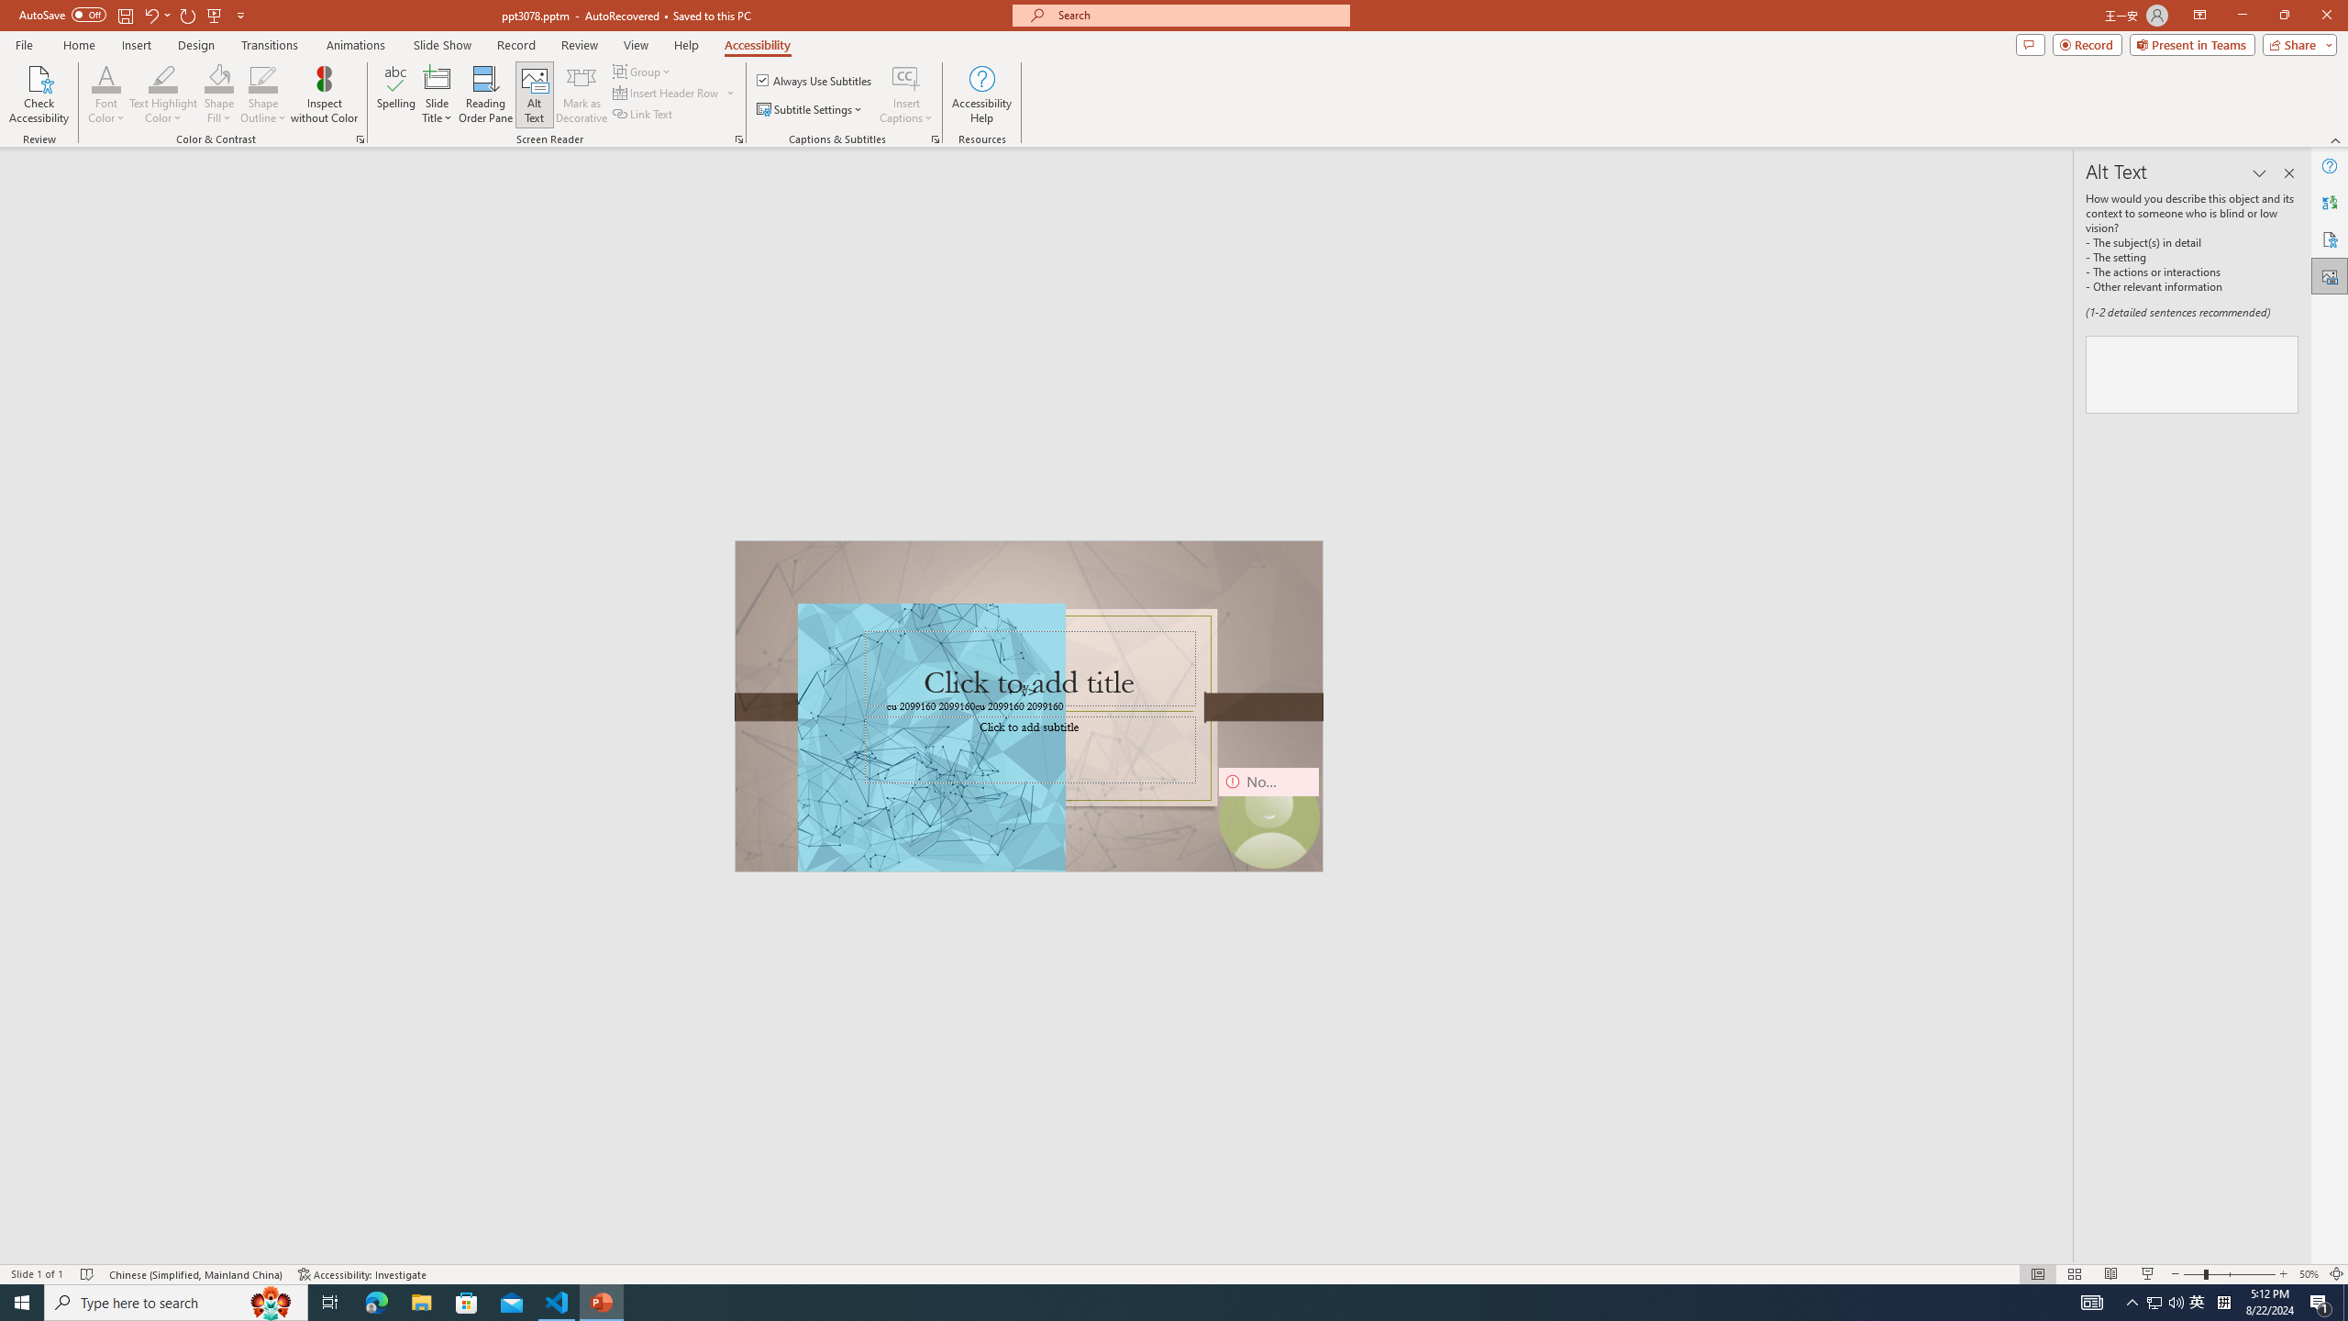 The image size is (2348, 1321). I want to click on Check Accessibility, so click(39, 94).